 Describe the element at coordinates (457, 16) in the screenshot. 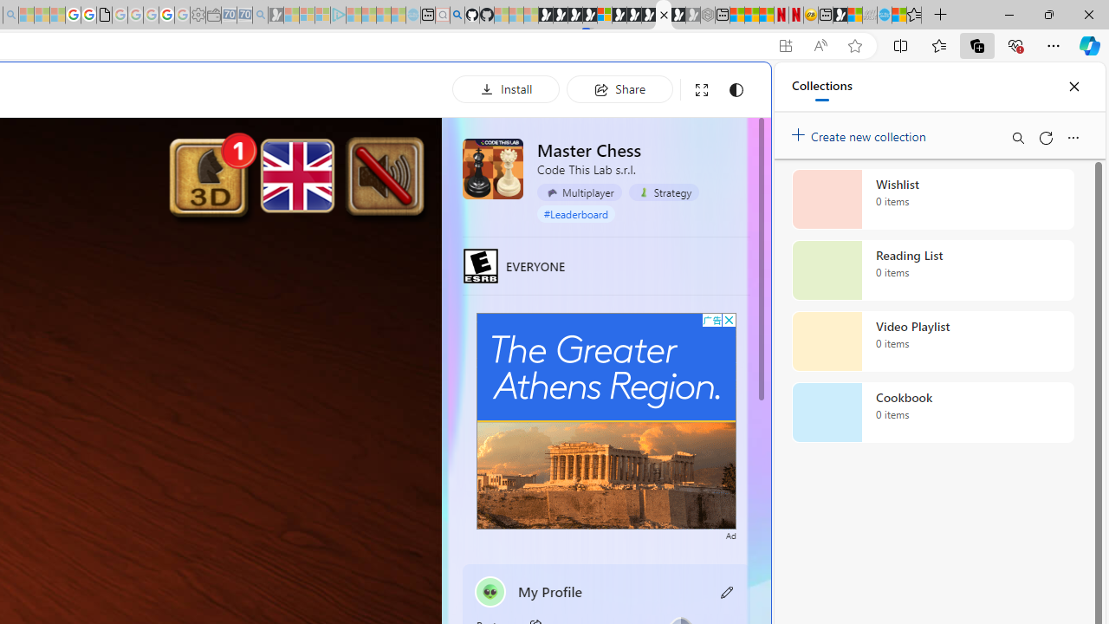

I see `github - Search` at that location.